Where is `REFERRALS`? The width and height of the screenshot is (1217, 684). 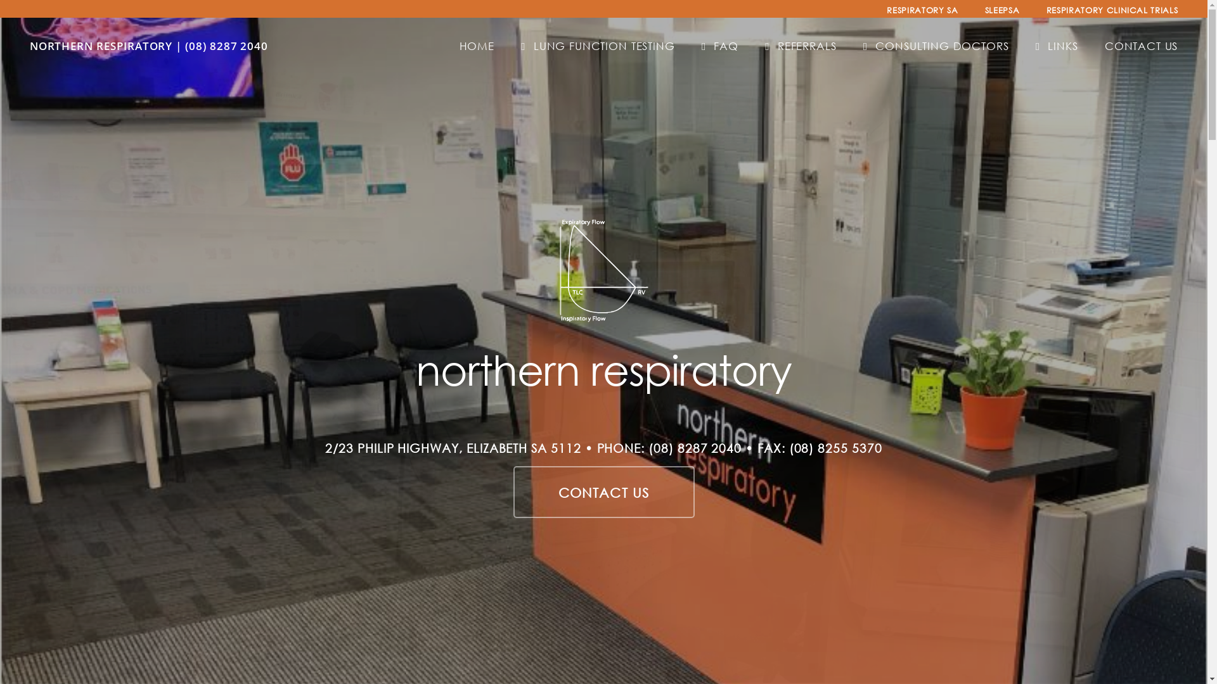
REFERRALS is located at coordinates (801, 46).